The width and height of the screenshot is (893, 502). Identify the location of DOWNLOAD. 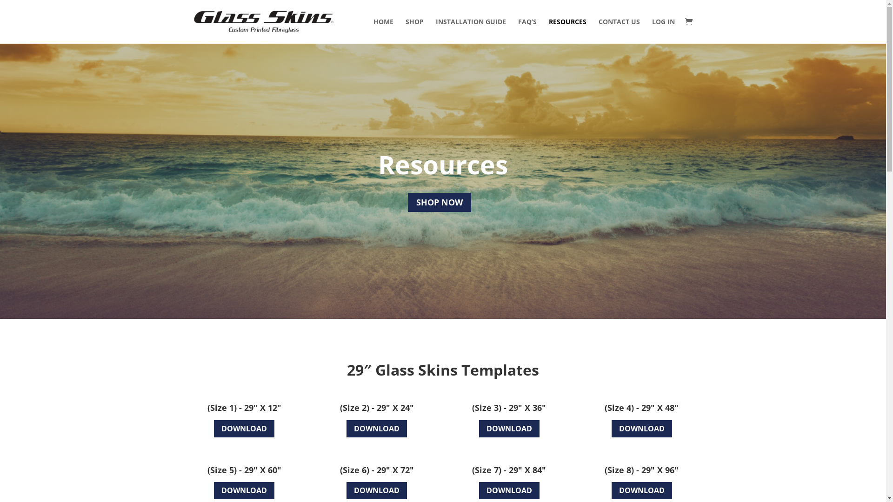
(377, 491).